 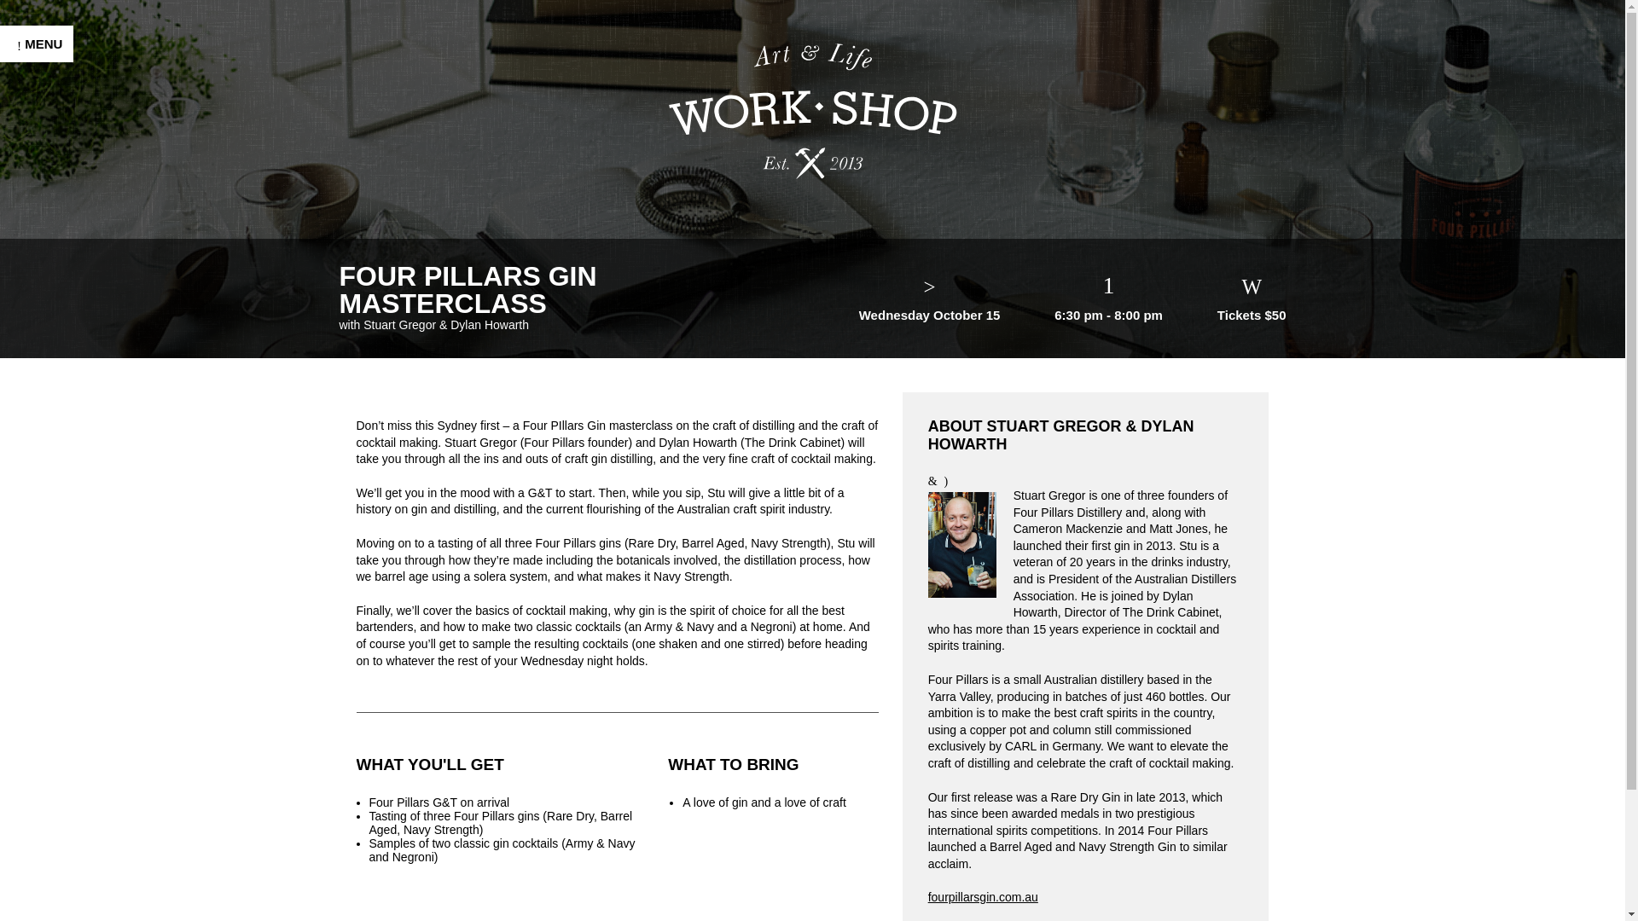 What do you see at coordinates (812, 110) in the screenshot?
I see `Work-Shop` at bounding box center [812, 110].